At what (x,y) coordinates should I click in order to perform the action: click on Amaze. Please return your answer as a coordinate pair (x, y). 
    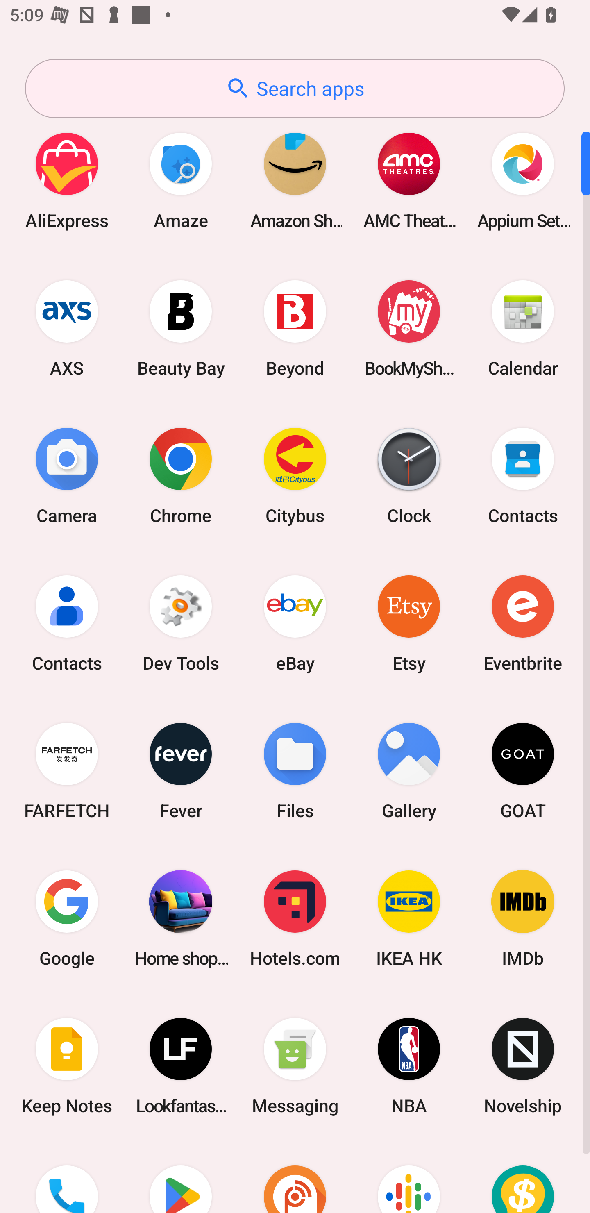
    Looking at the image, I should click on (181, 180).